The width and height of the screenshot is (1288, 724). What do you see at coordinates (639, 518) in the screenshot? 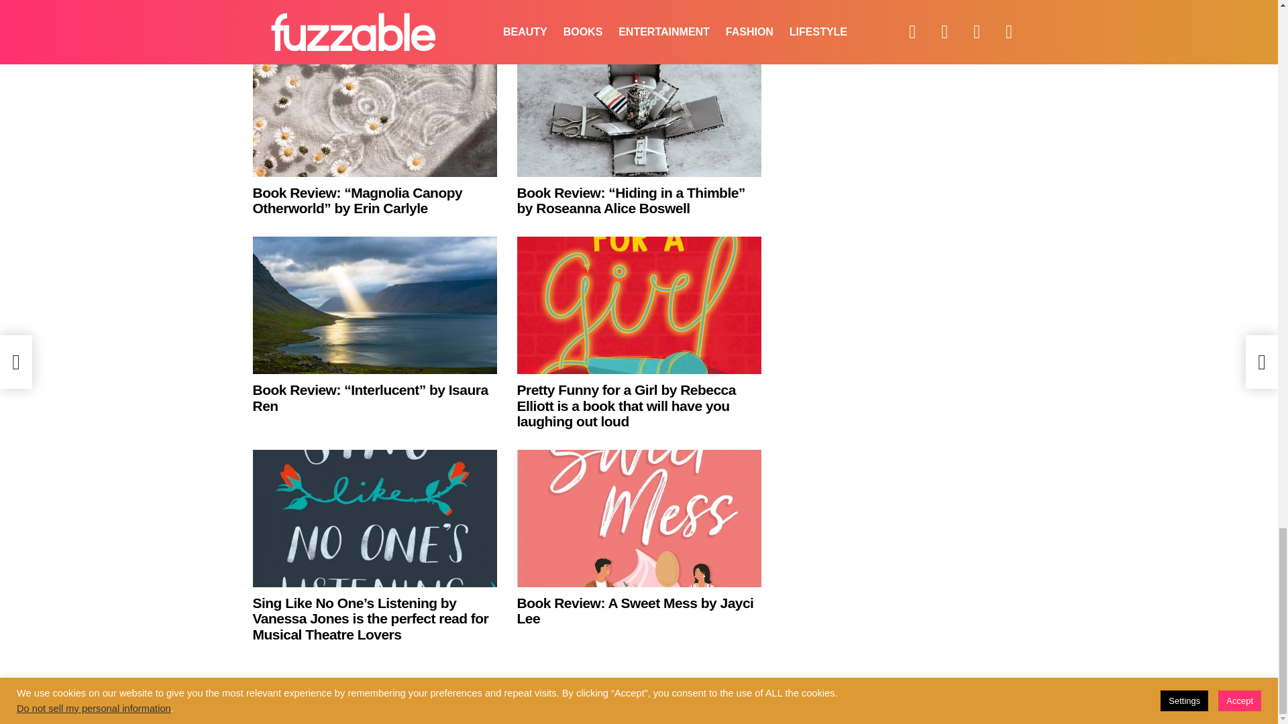
I see `Book Review: A Sweet Mess by Jayci Lee` at bounding box center [639, 518].